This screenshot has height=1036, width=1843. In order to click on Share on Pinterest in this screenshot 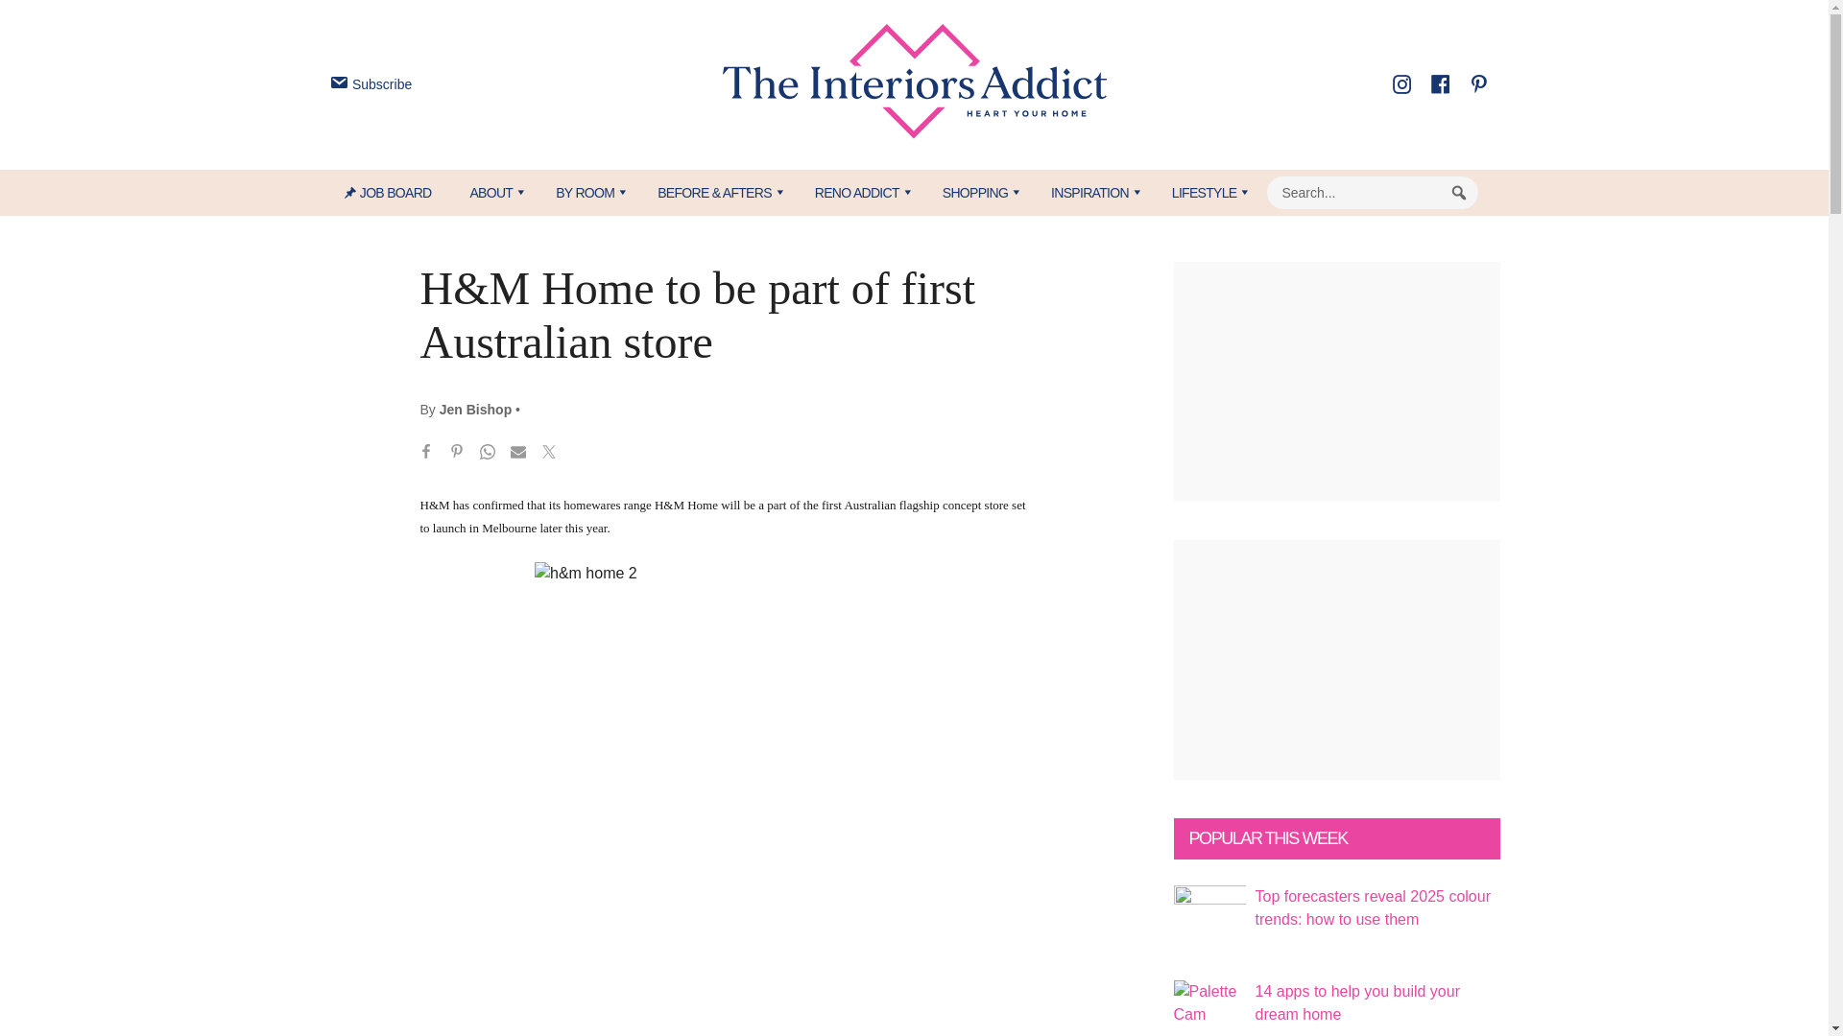, I will do `click(457, 455)`.